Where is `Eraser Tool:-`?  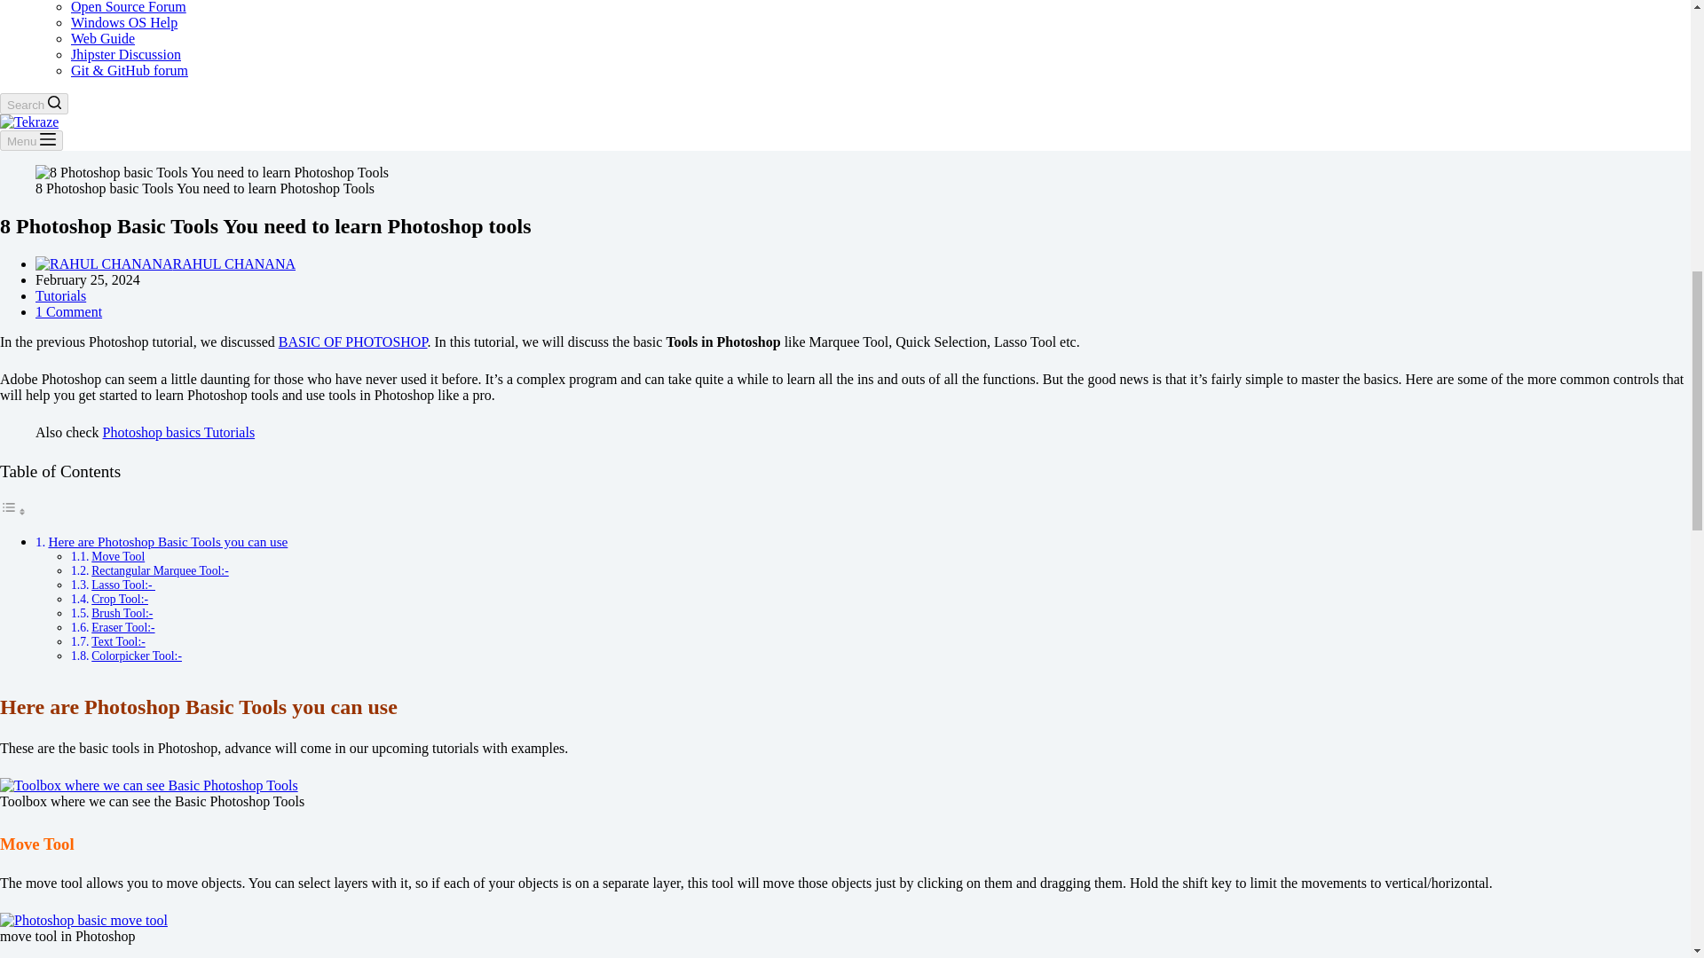
Eraser Tool:- is located at coordinates (122, 626).